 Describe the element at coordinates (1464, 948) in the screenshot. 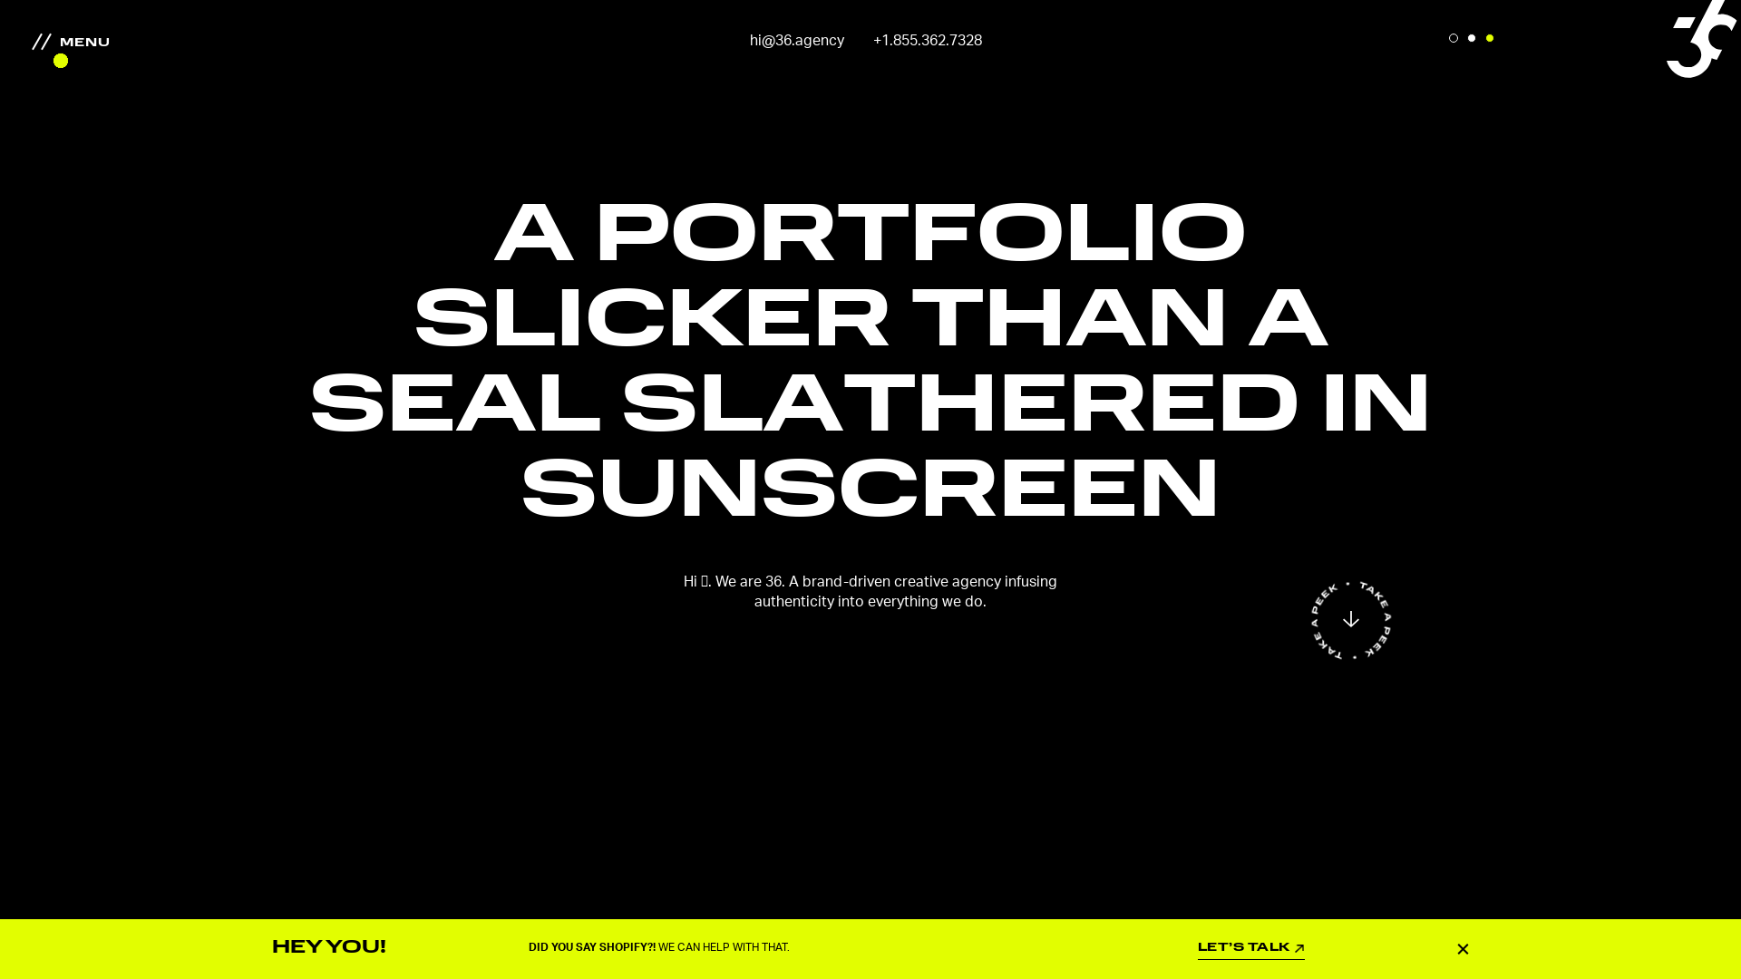

I see `Close` at that location.